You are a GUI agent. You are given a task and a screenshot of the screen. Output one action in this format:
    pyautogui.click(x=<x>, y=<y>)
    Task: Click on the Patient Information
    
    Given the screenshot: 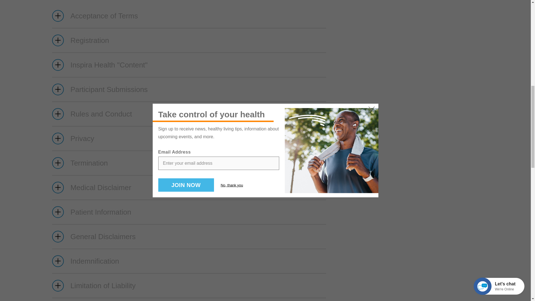 What is the action you would take?
    pyautogui.click(x=189, y=212)
    